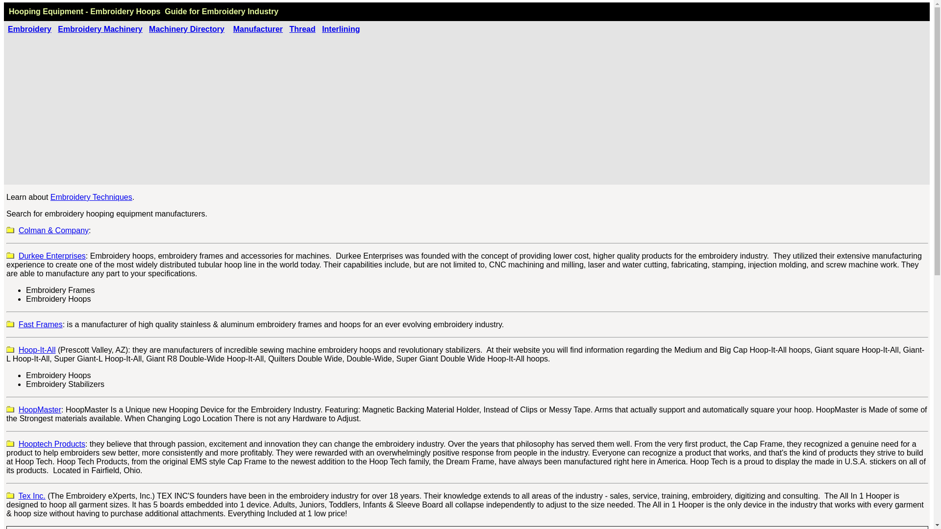  I want to click on Hooptech Products, so click(52, 444).